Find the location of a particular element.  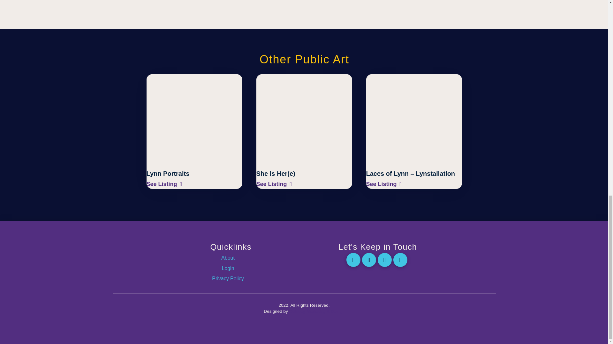

Login is located at coordinates (231, 268).